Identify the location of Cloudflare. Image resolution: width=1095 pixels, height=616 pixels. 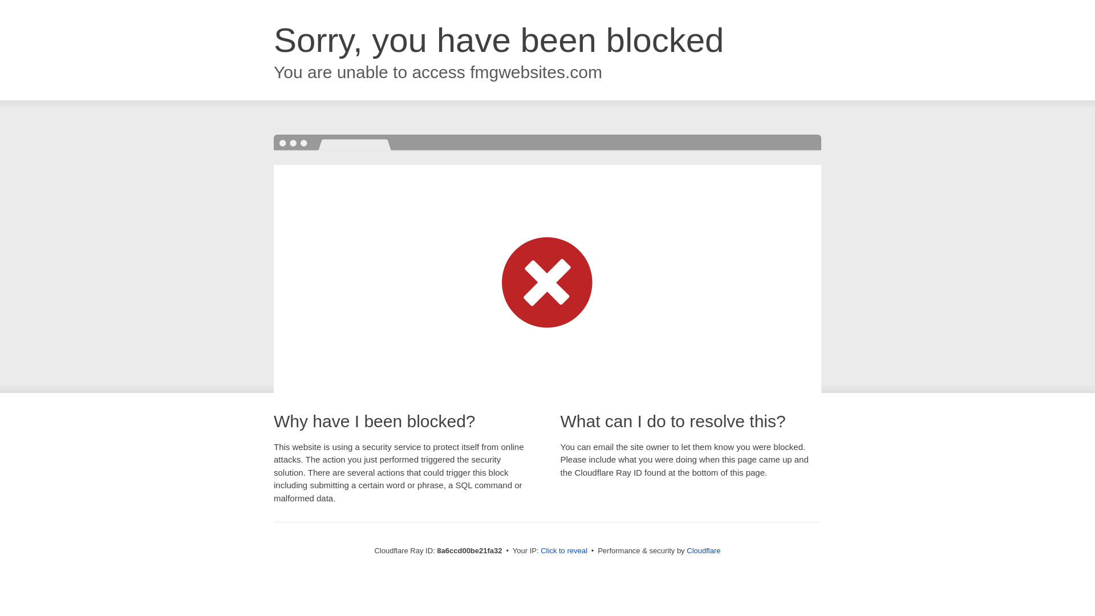
(703, 550).